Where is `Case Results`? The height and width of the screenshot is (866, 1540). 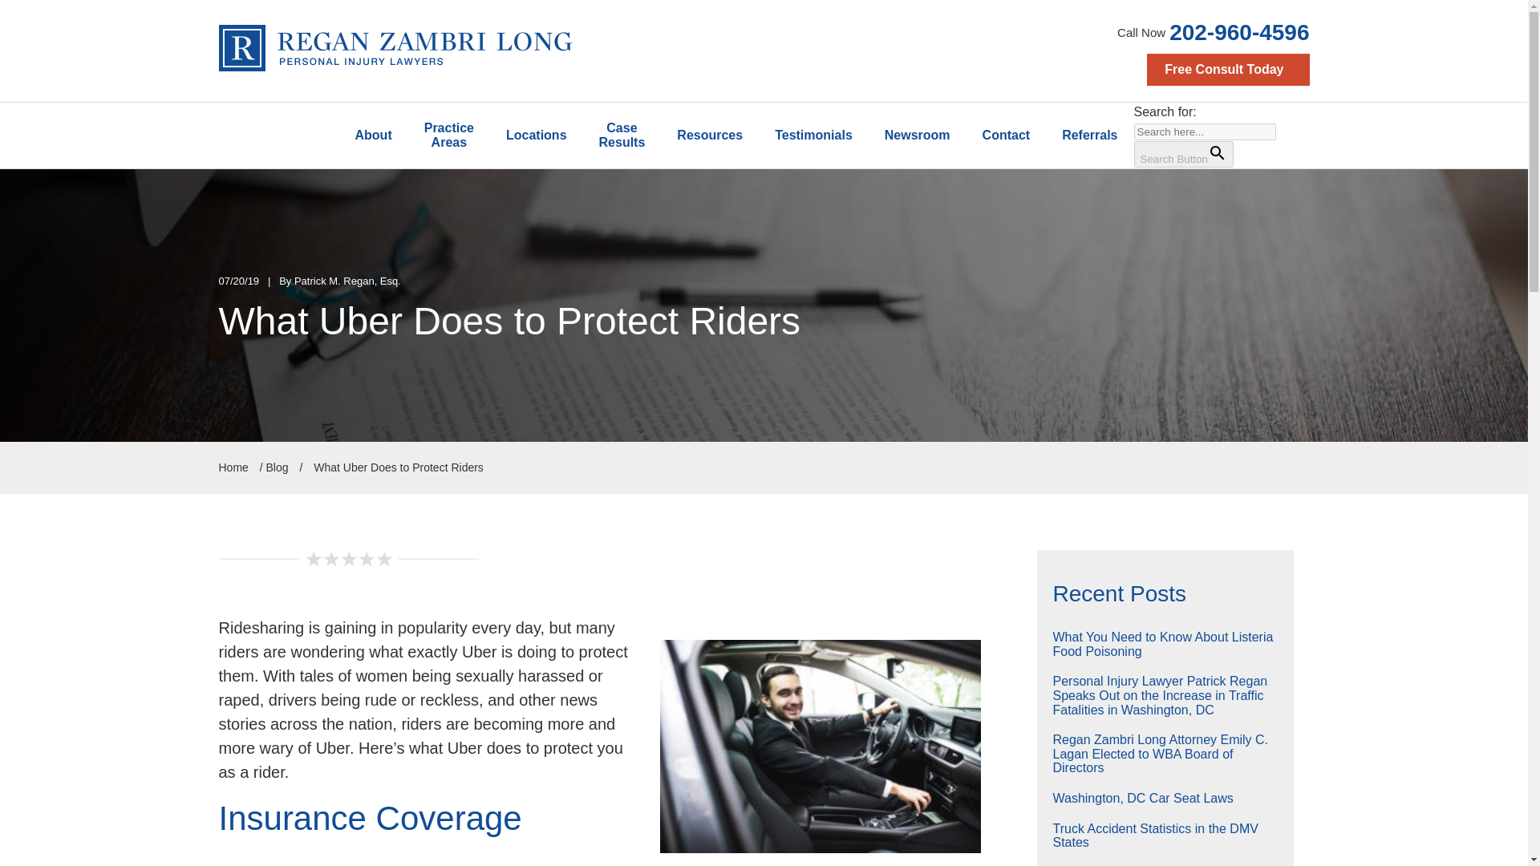
Case Results is located at coordinates (622, 135).